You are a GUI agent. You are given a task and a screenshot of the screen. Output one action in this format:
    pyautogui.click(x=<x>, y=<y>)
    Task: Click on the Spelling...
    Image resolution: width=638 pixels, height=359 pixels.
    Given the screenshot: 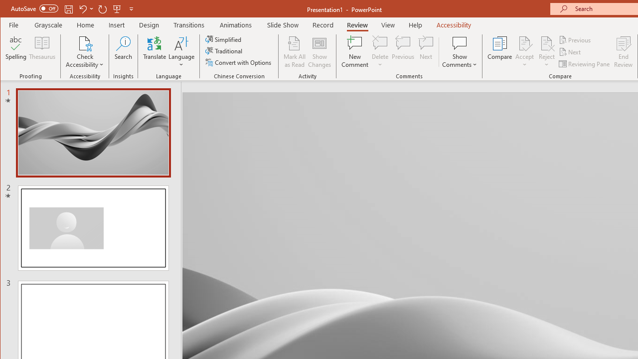 What is the action you would take?
    pyautogui.click(x=16, y=52)
    